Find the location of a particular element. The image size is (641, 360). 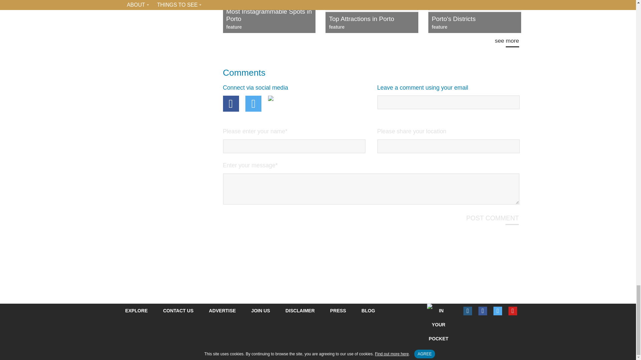

Top Attractions in Porto is located at coordinates (372, 19).